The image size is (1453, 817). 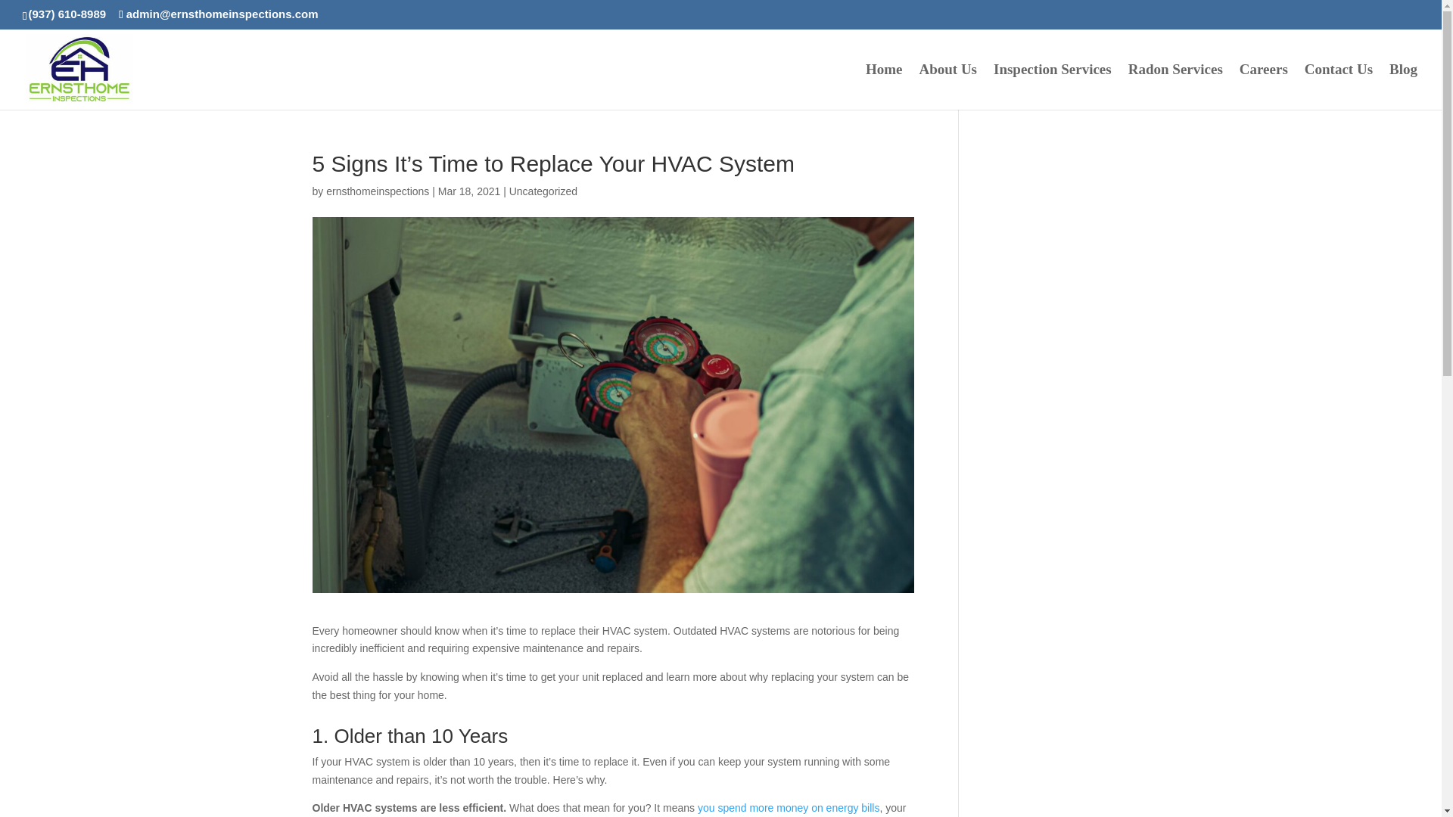 I want to click on Radon Services, so click(x=1176, y=86).